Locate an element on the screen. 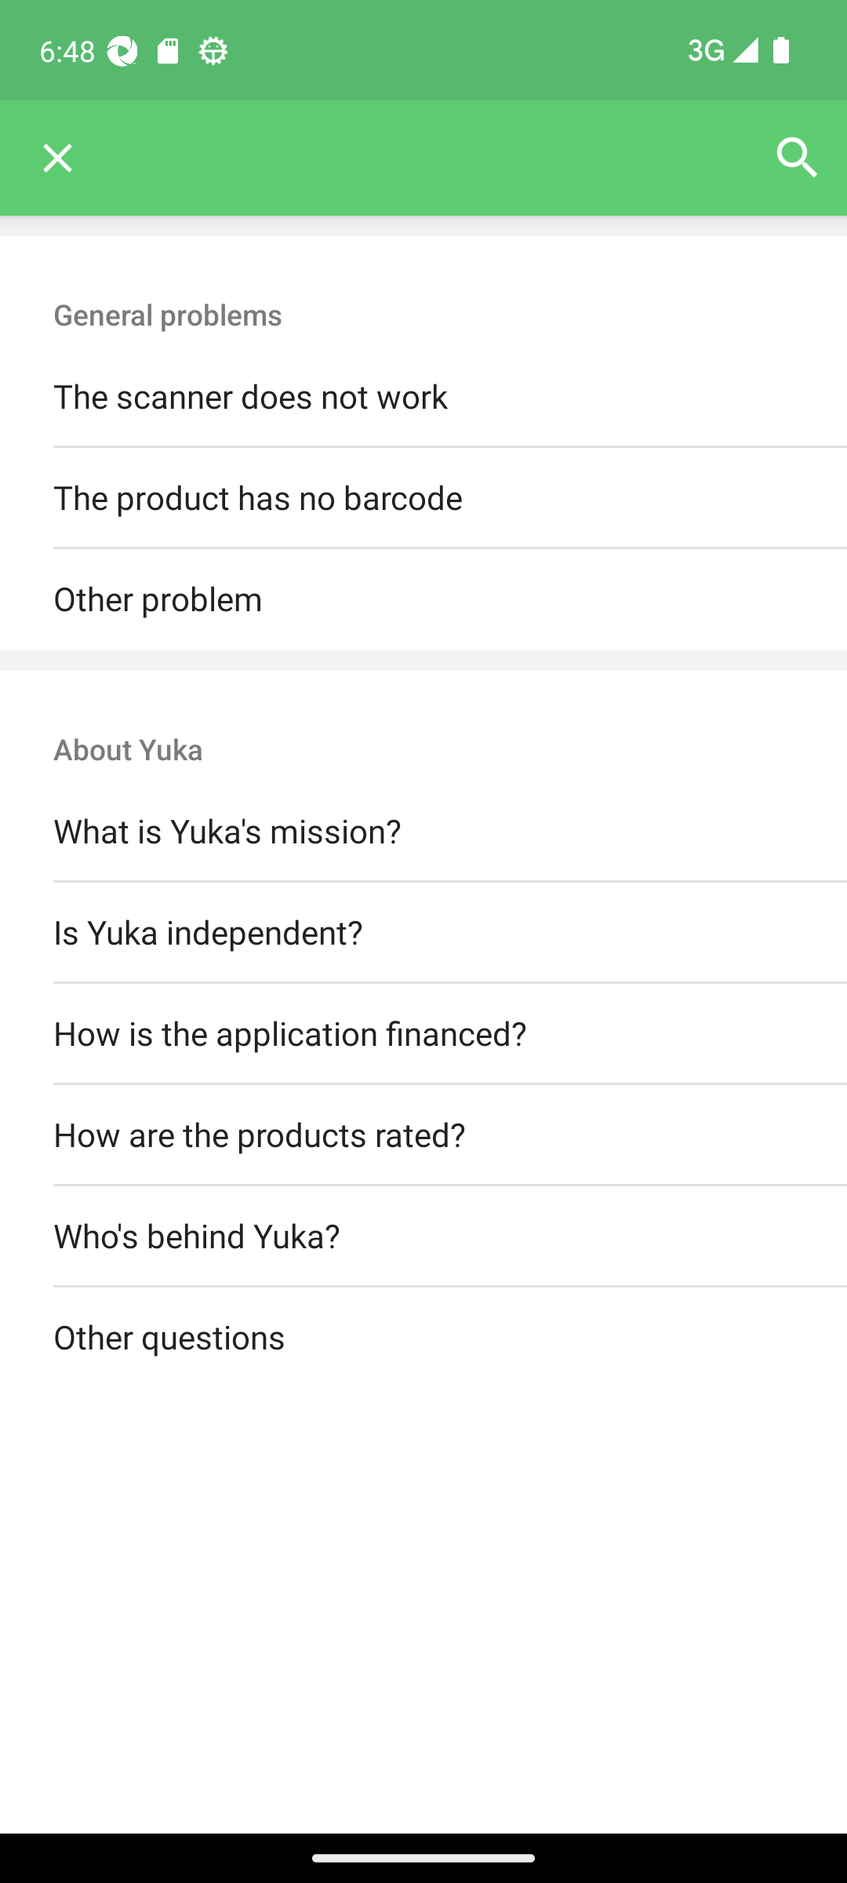  The product has no barcode is located at coordinates (423, 499).